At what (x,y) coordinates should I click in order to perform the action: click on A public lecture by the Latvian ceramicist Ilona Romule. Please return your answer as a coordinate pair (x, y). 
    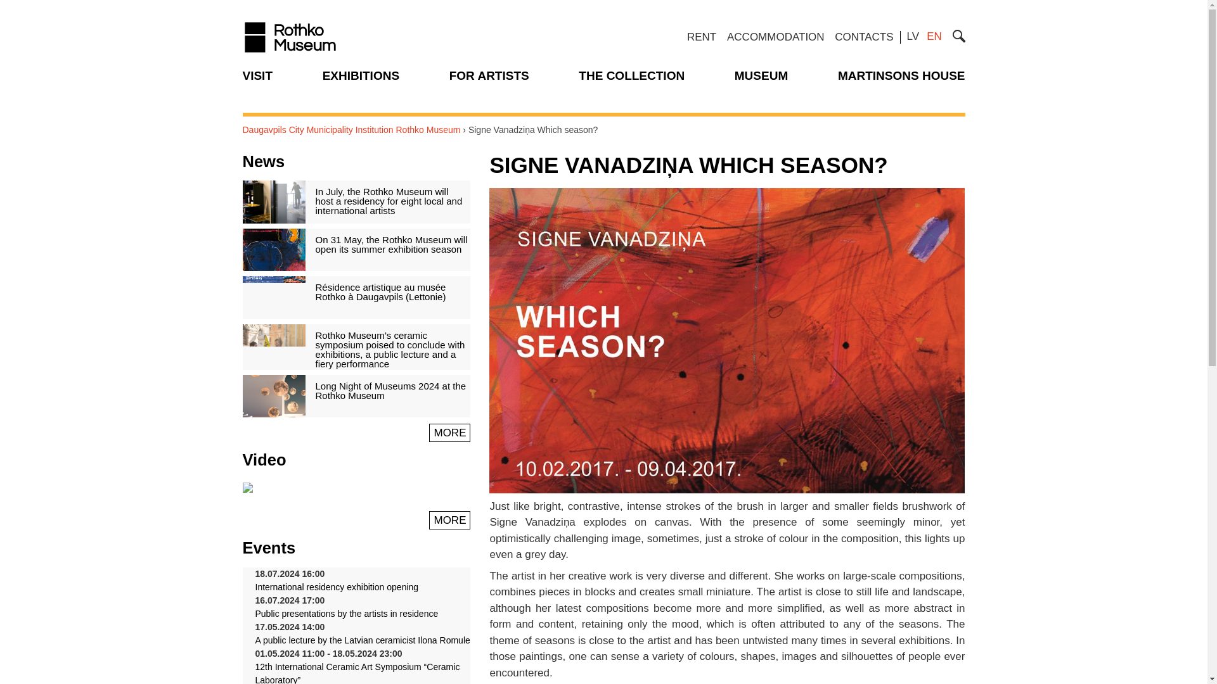
    Looking at the image, I should click on (362, 640).